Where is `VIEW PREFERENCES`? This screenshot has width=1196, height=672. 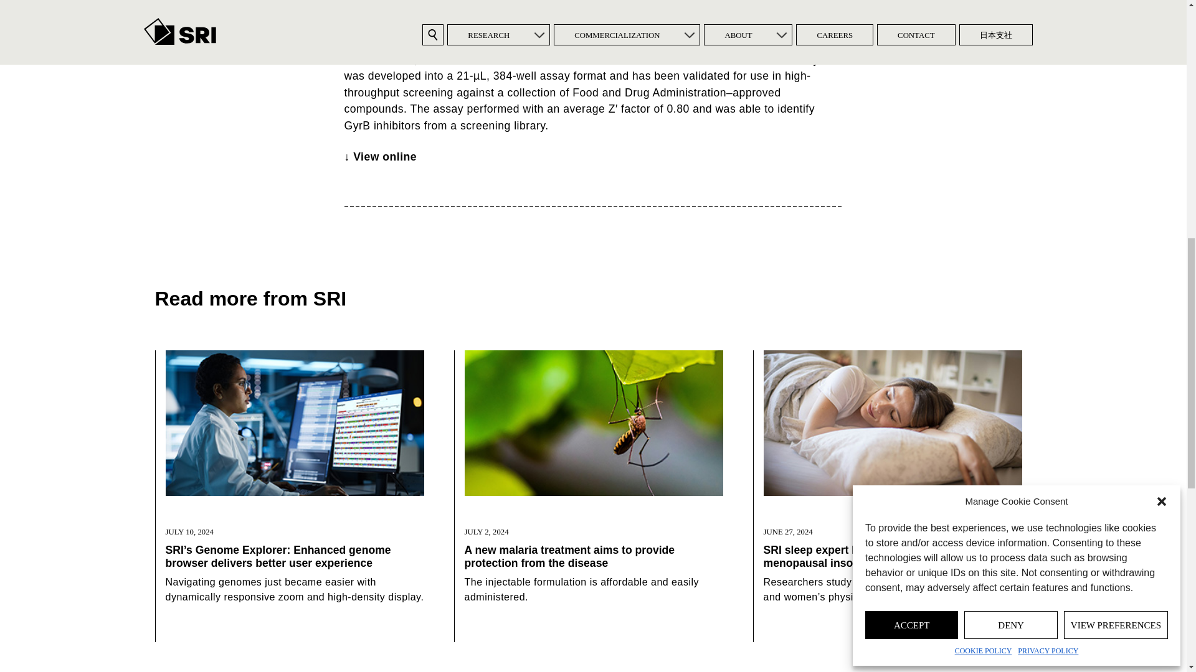 VIEW PREFERENCES is located at coordinates (1116, 12).